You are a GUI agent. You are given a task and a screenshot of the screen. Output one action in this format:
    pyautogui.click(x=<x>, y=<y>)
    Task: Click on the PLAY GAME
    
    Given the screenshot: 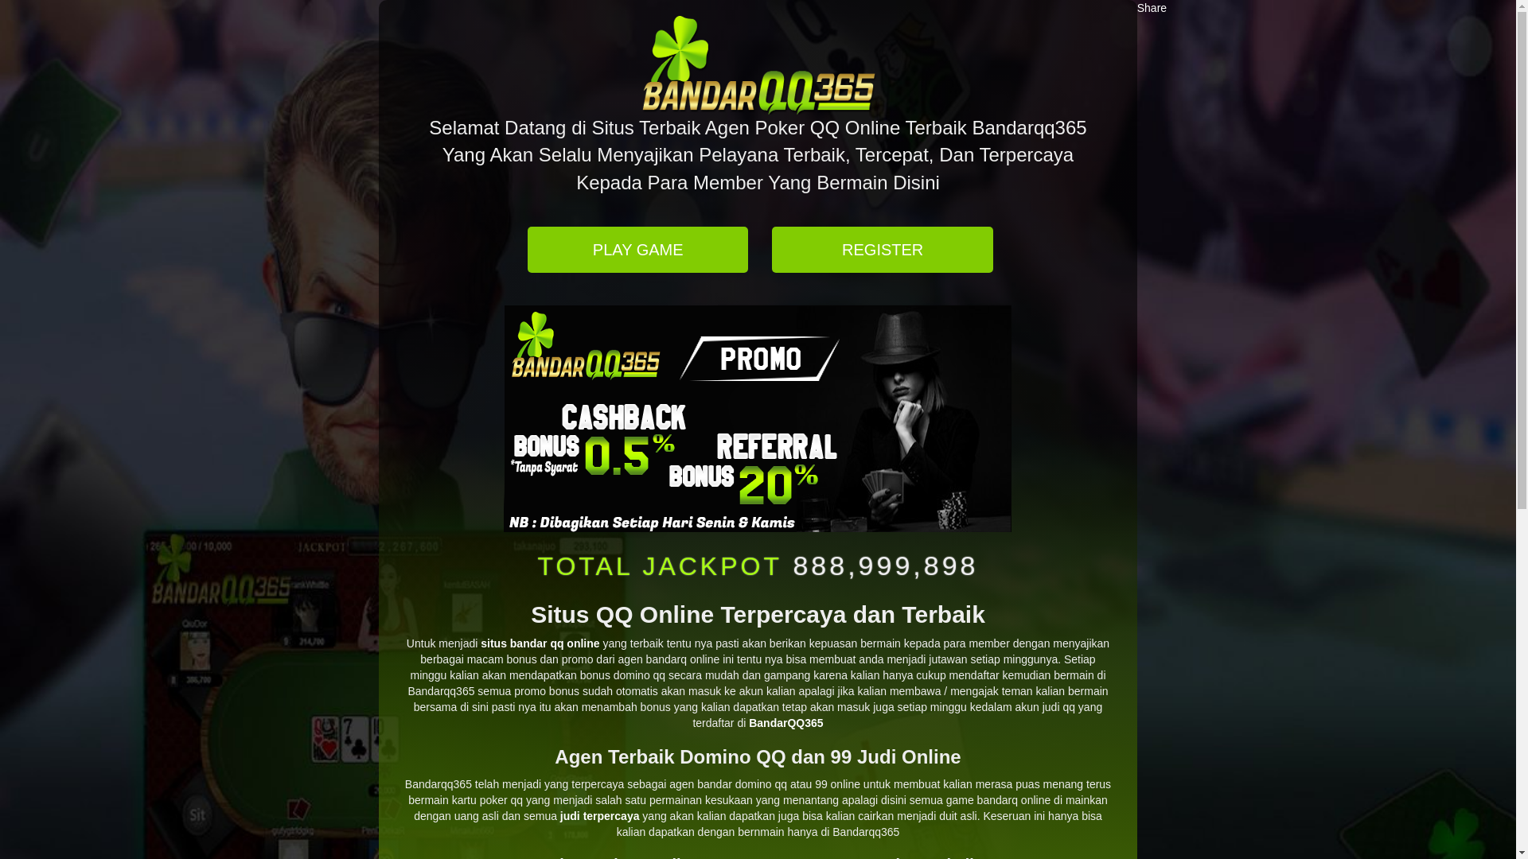 What is the action you would take?
    pyautogui.click(x=638, y=250)
    